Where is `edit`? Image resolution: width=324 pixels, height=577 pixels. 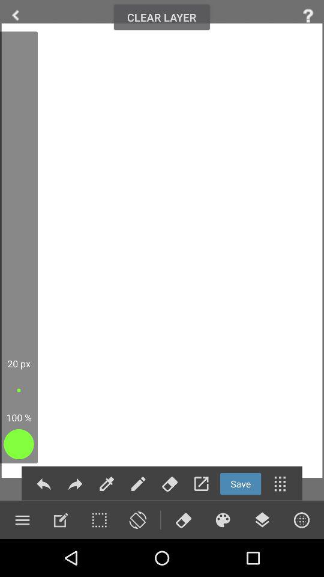
edit is located at coordinates (107, 483).